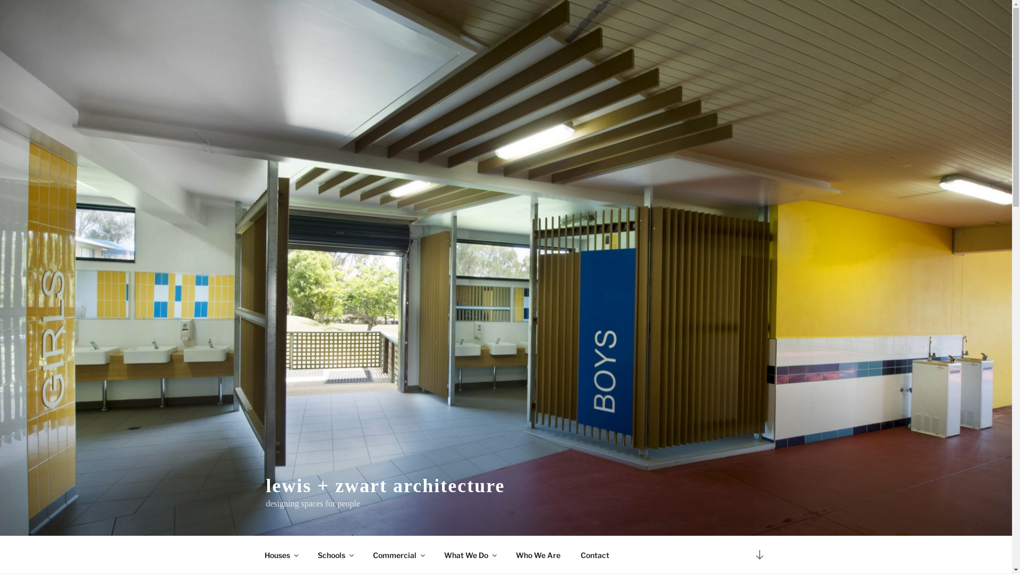 This screenshot has height=574, width=1020. Describe the element at coordinates (759, 555) in the screenshot. I see `Scroll down to content` at that location.